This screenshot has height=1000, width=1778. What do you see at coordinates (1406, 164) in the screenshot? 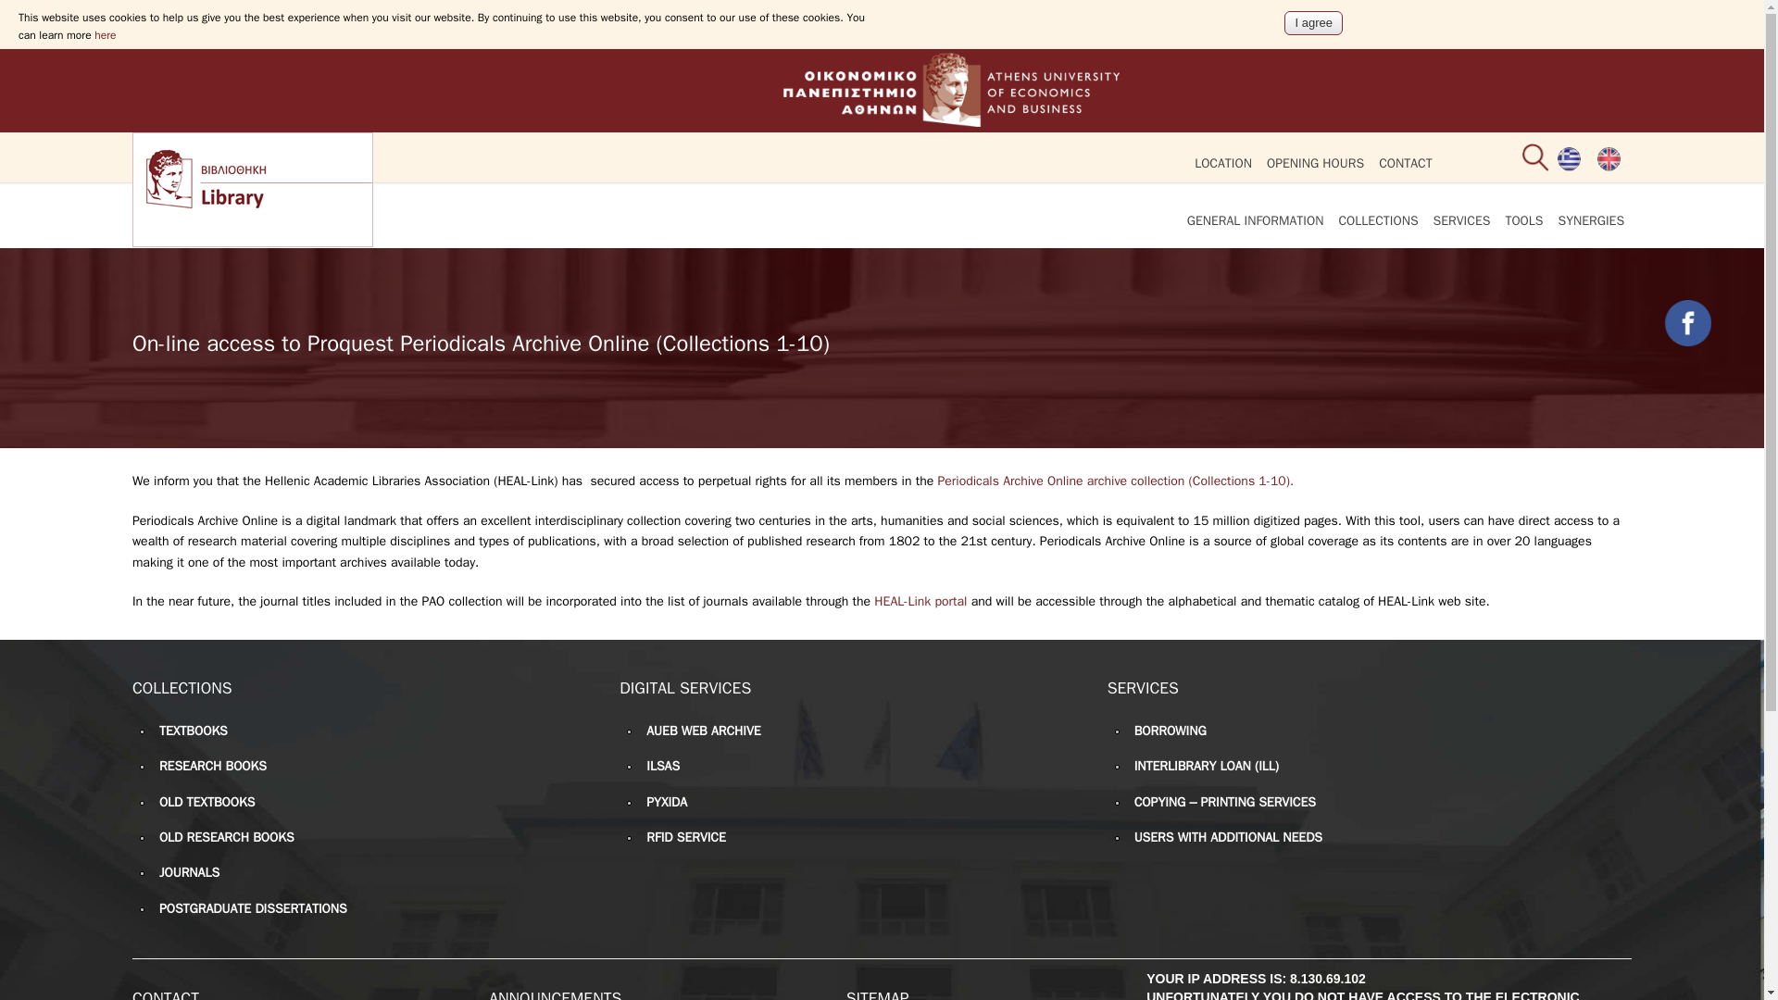
I see `Contact` at bounding box center [1406, 164].